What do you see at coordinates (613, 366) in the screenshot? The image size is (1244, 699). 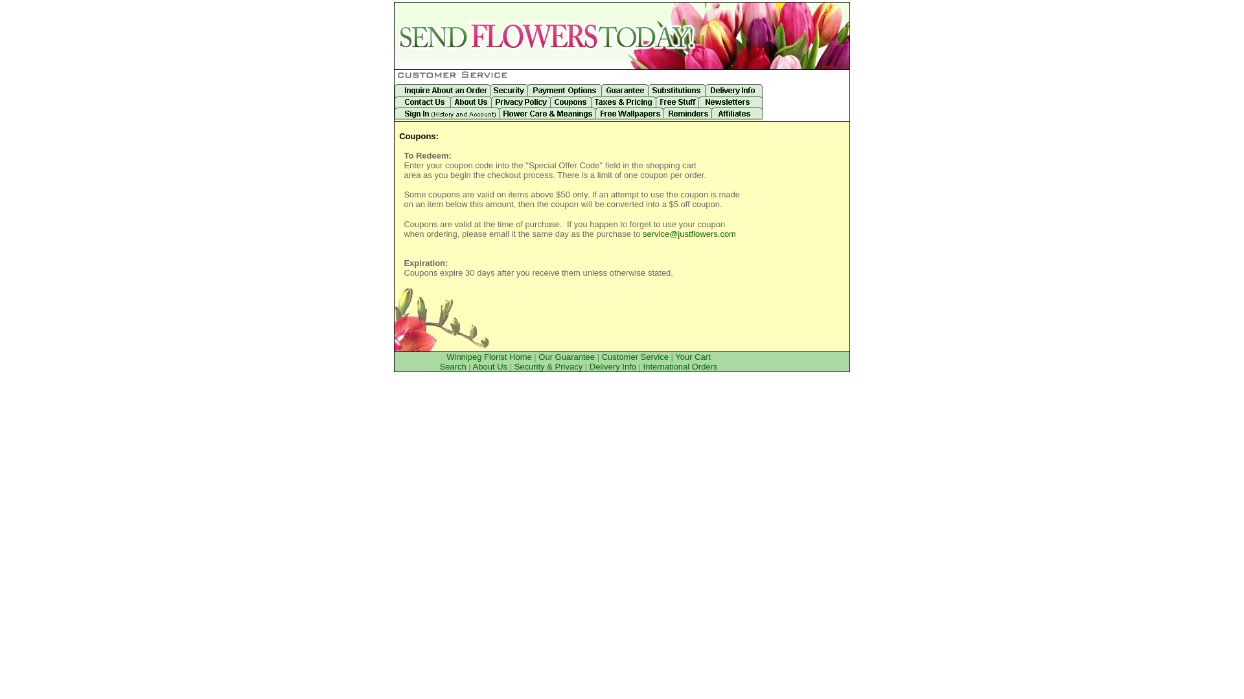 I see `Delivery Info` at bounding box center [613, 366].